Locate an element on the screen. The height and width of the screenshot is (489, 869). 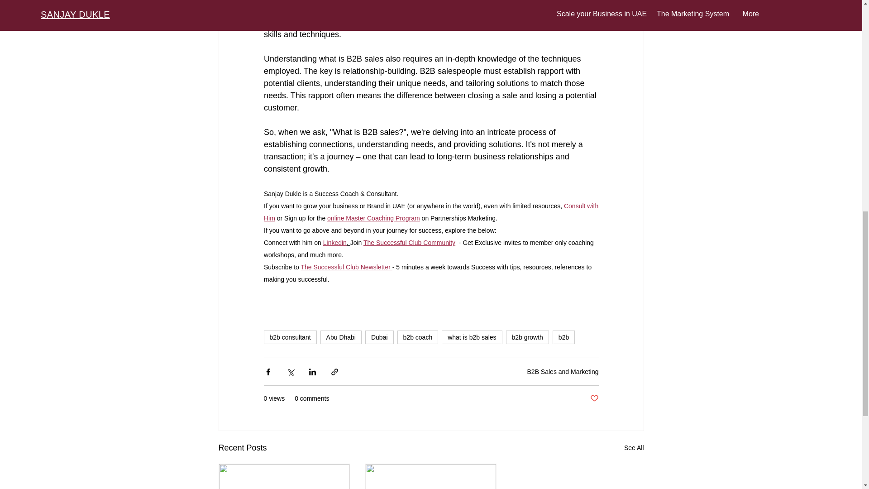
See All is located at coordinates (634, 448).